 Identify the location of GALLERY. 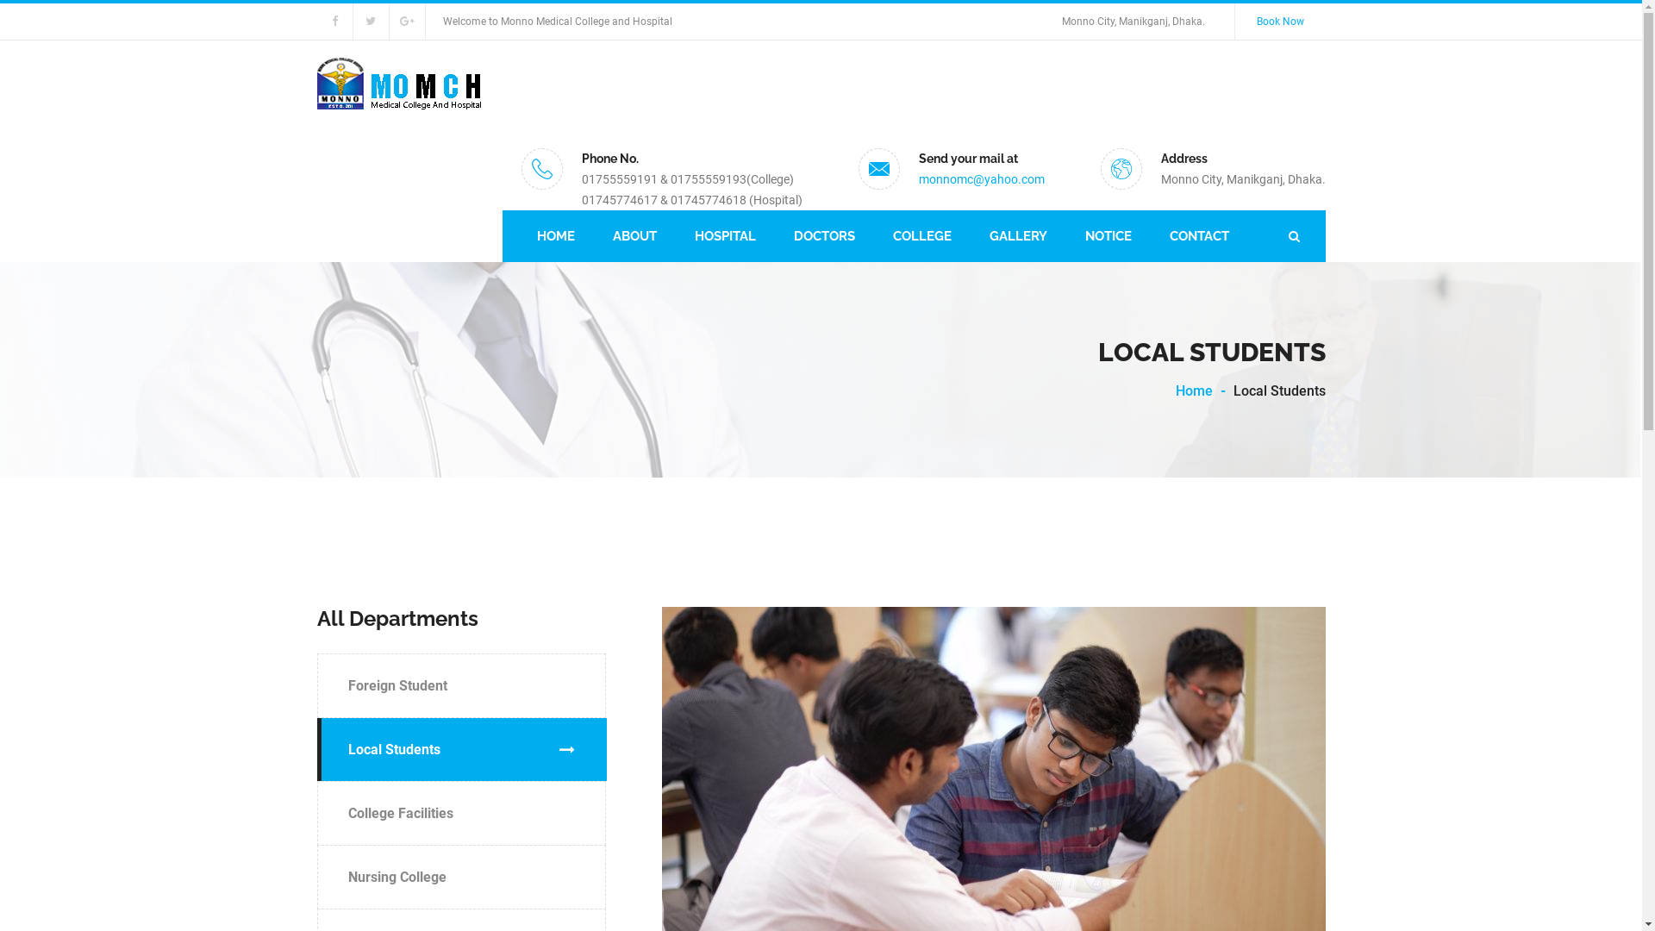
(1019, 236).